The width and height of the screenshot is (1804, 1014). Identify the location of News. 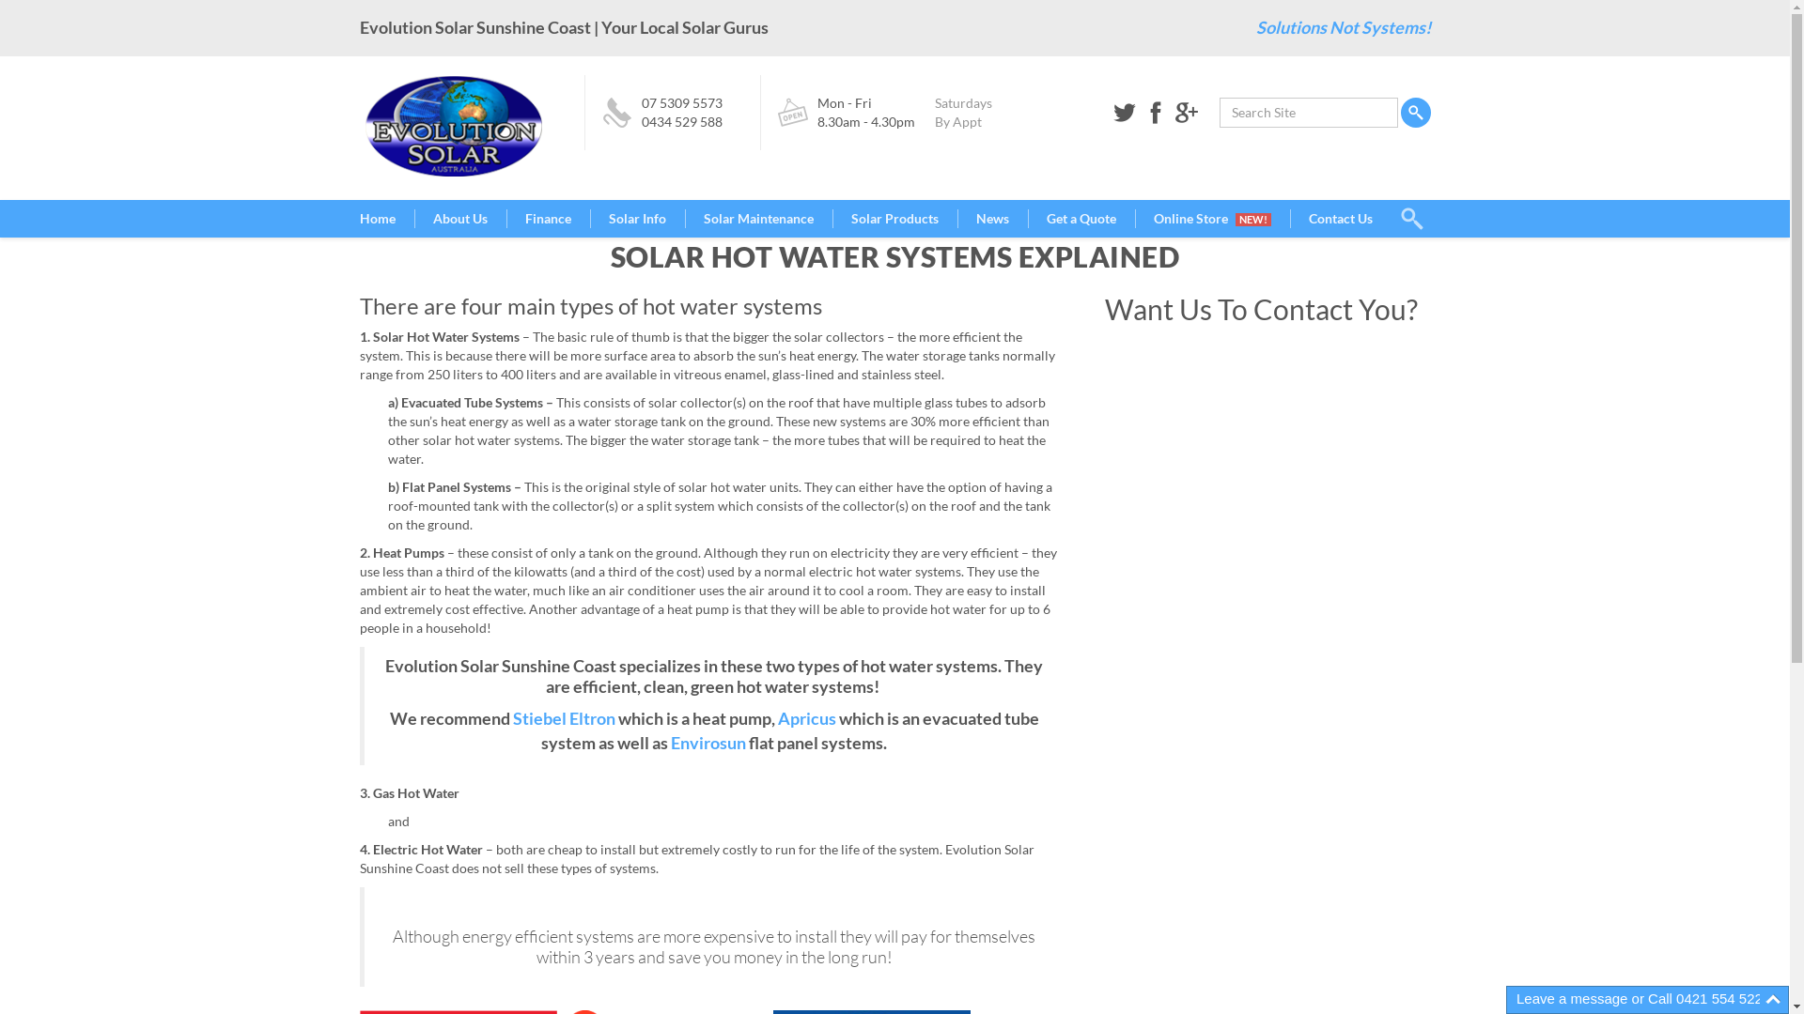
(991, 219).